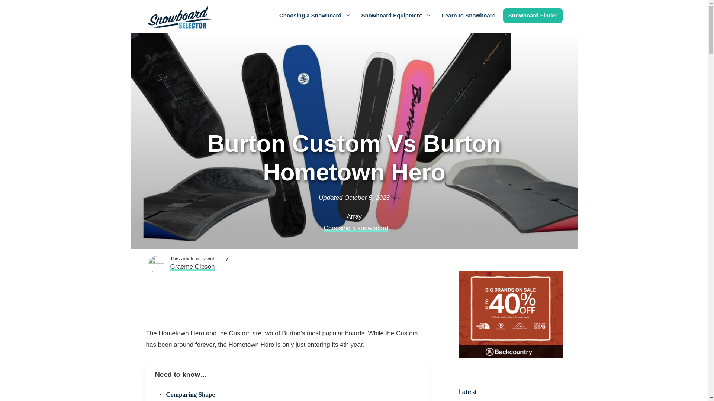 The width and height of the screenshot is (714, 401). Describe the element at coordinates (396, 15) in the screenshot. I see `Snowboard Equipment` at that location.